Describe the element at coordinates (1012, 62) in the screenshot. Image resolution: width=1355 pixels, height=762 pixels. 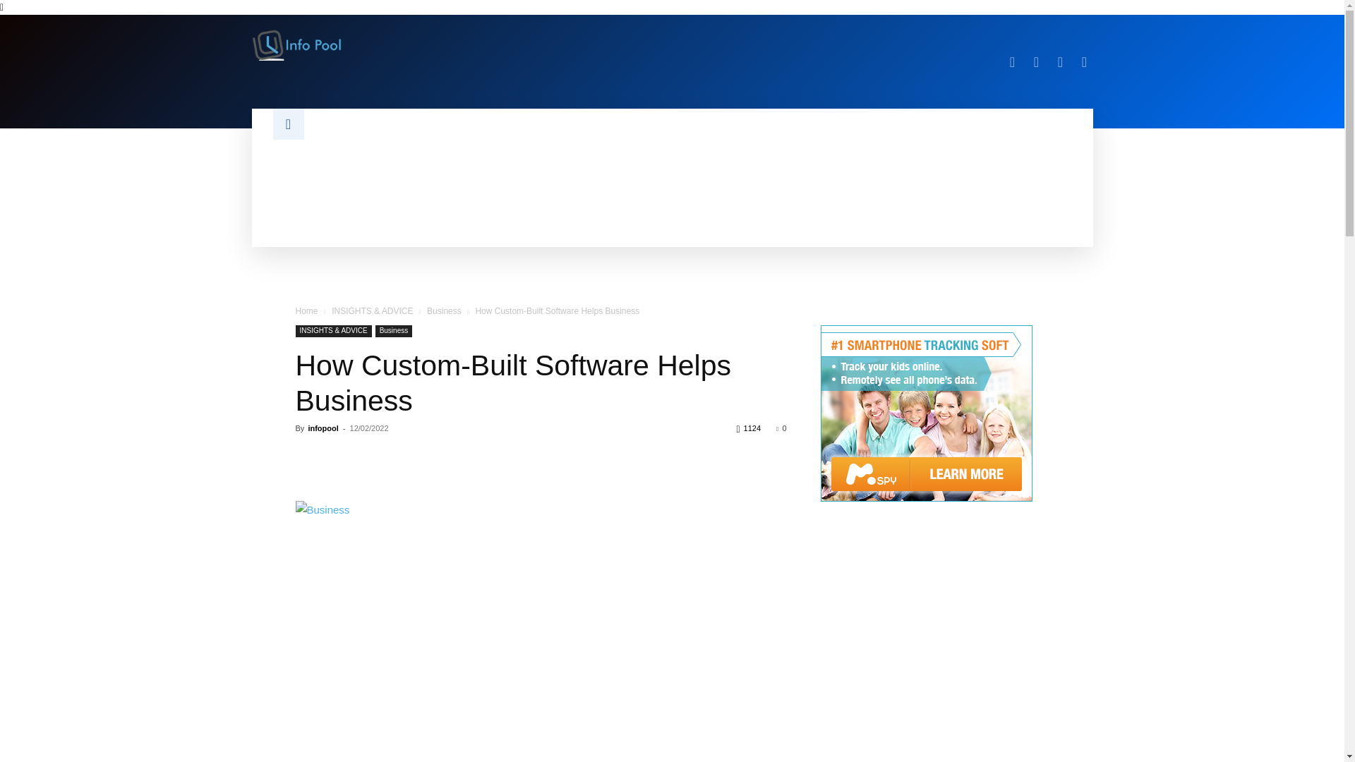
I see `Facebook` at that location.